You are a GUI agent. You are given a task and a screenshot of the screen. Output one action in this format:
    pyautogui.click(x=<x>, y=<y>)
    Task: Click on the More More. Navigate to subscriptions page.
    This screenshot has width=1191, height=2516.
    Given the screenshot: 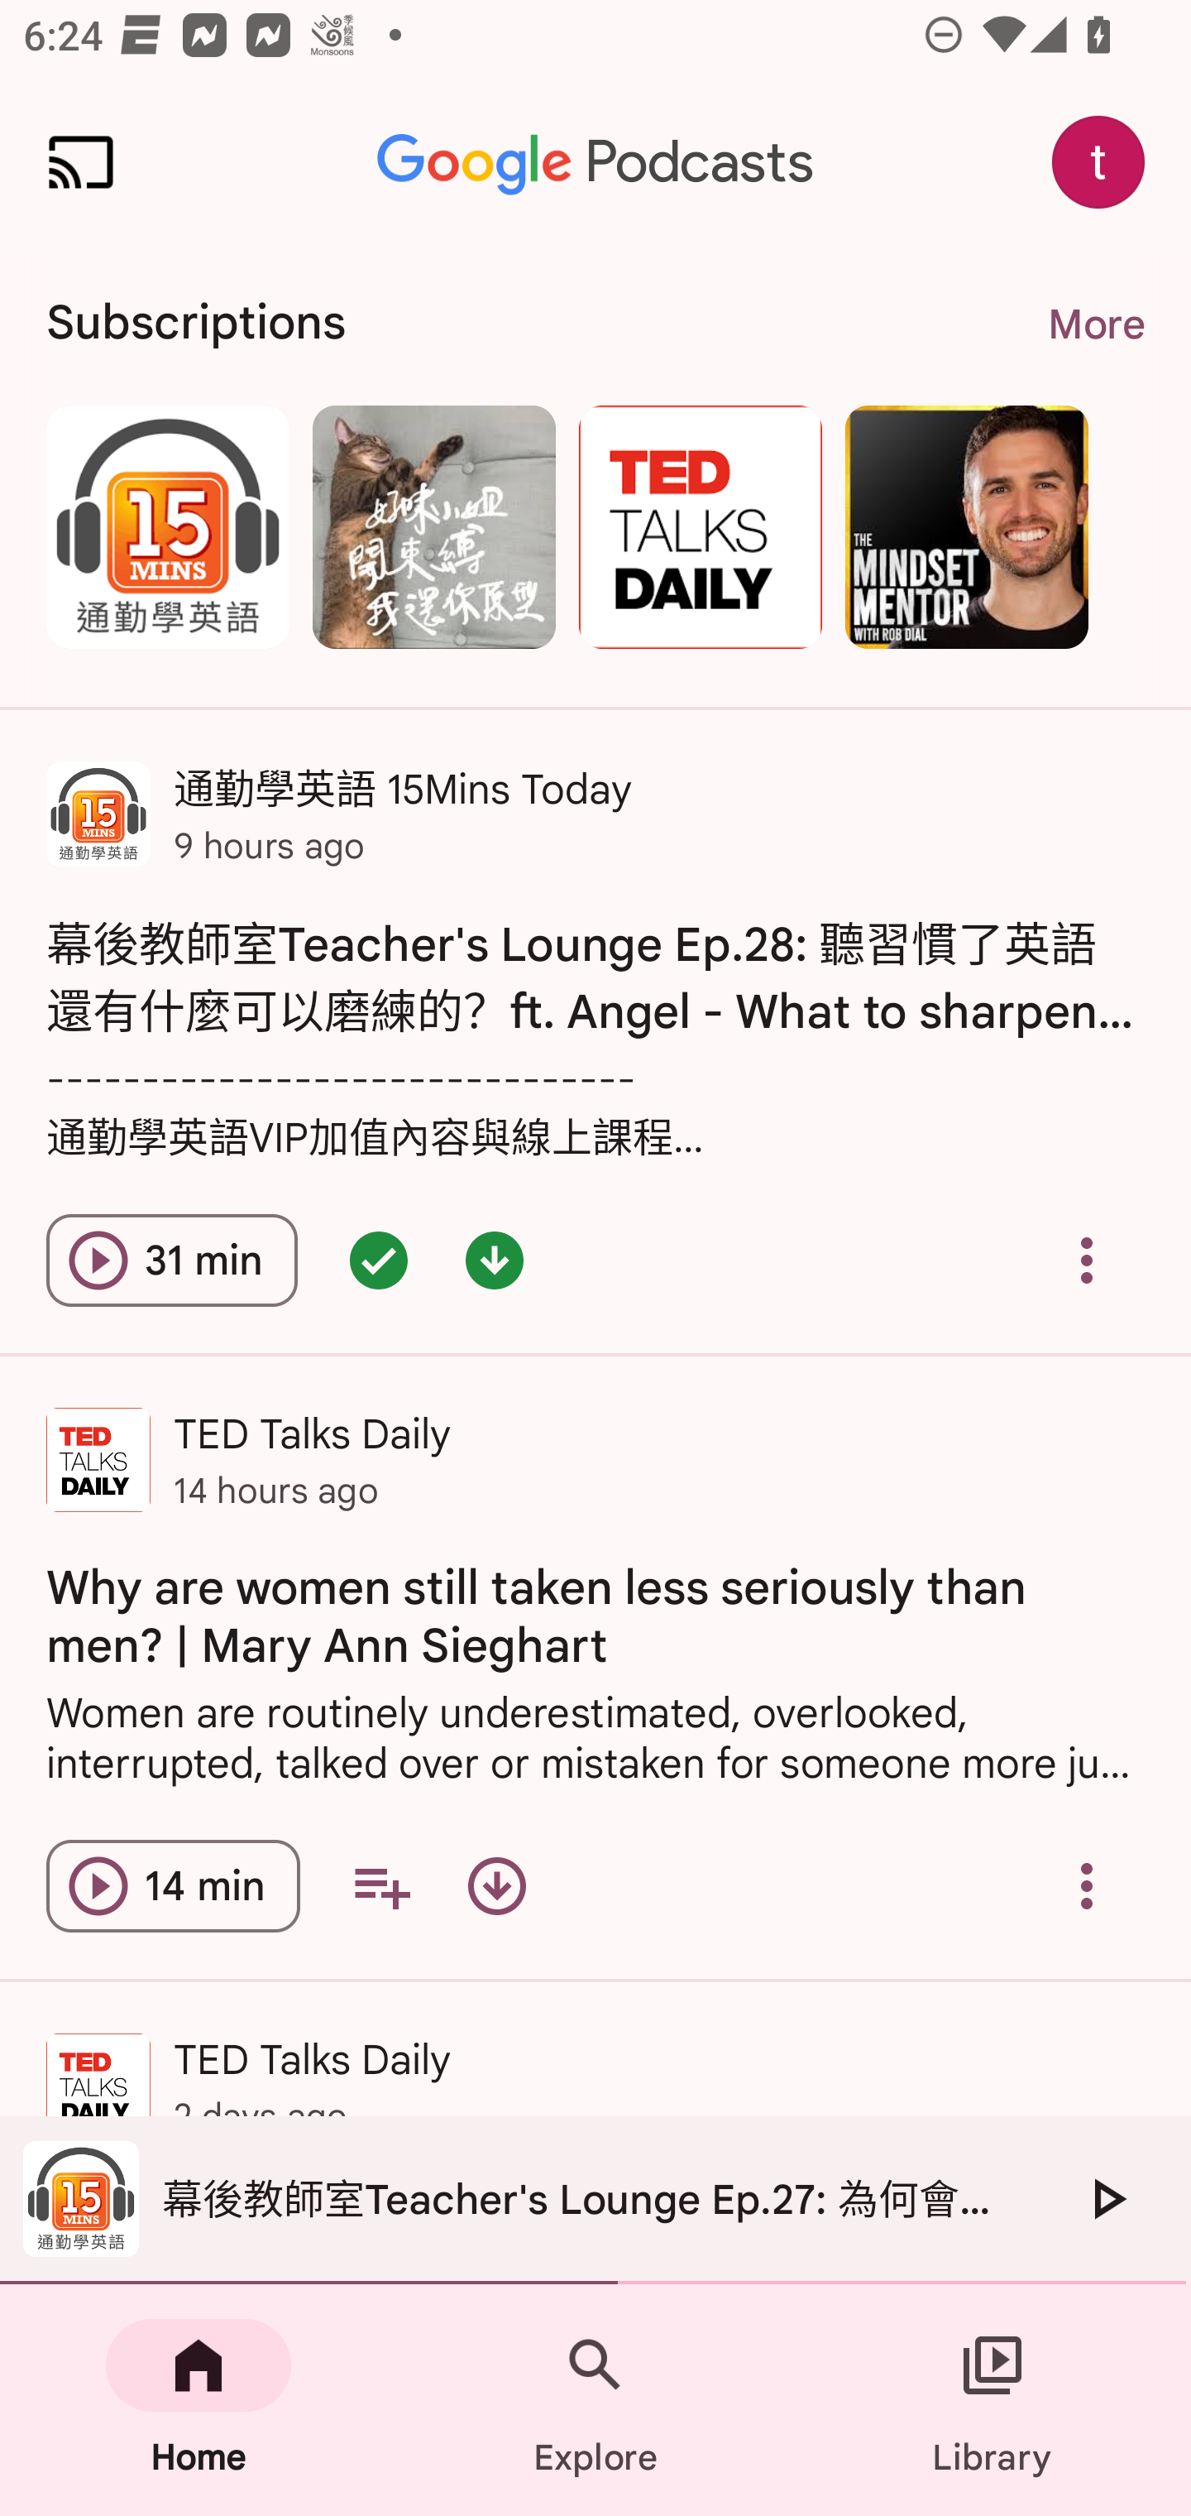 What is the action you would take?
    pyautogui.click(x=1095, y=324)
    